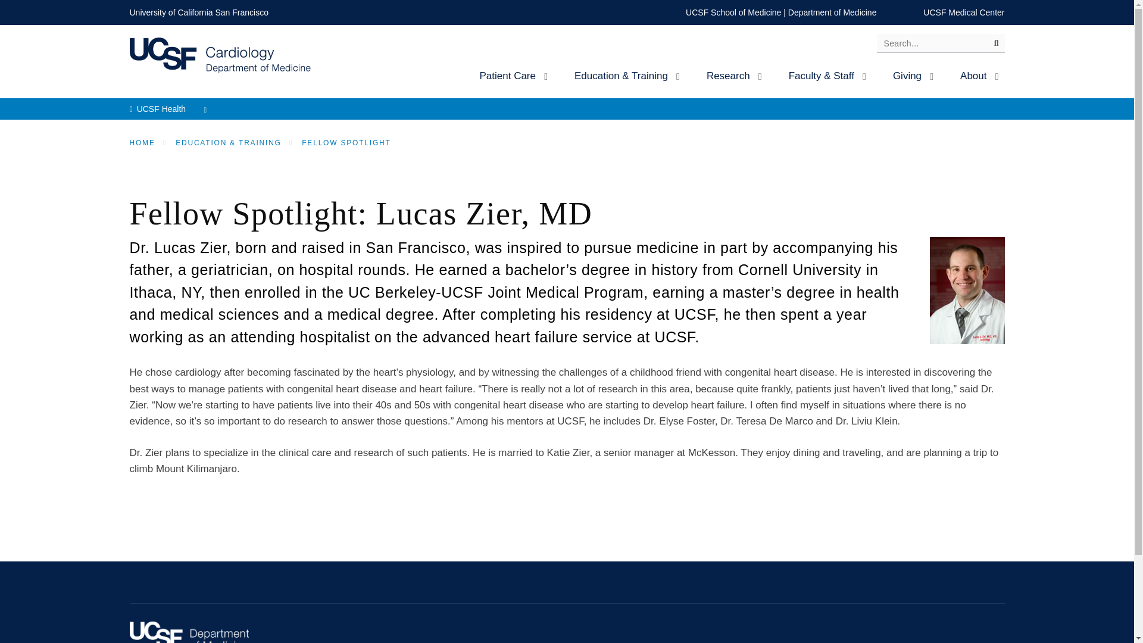  What do you see at coordinates (732, 76) in the screenshot?
I see `Research` at bounding box center [732, 76].